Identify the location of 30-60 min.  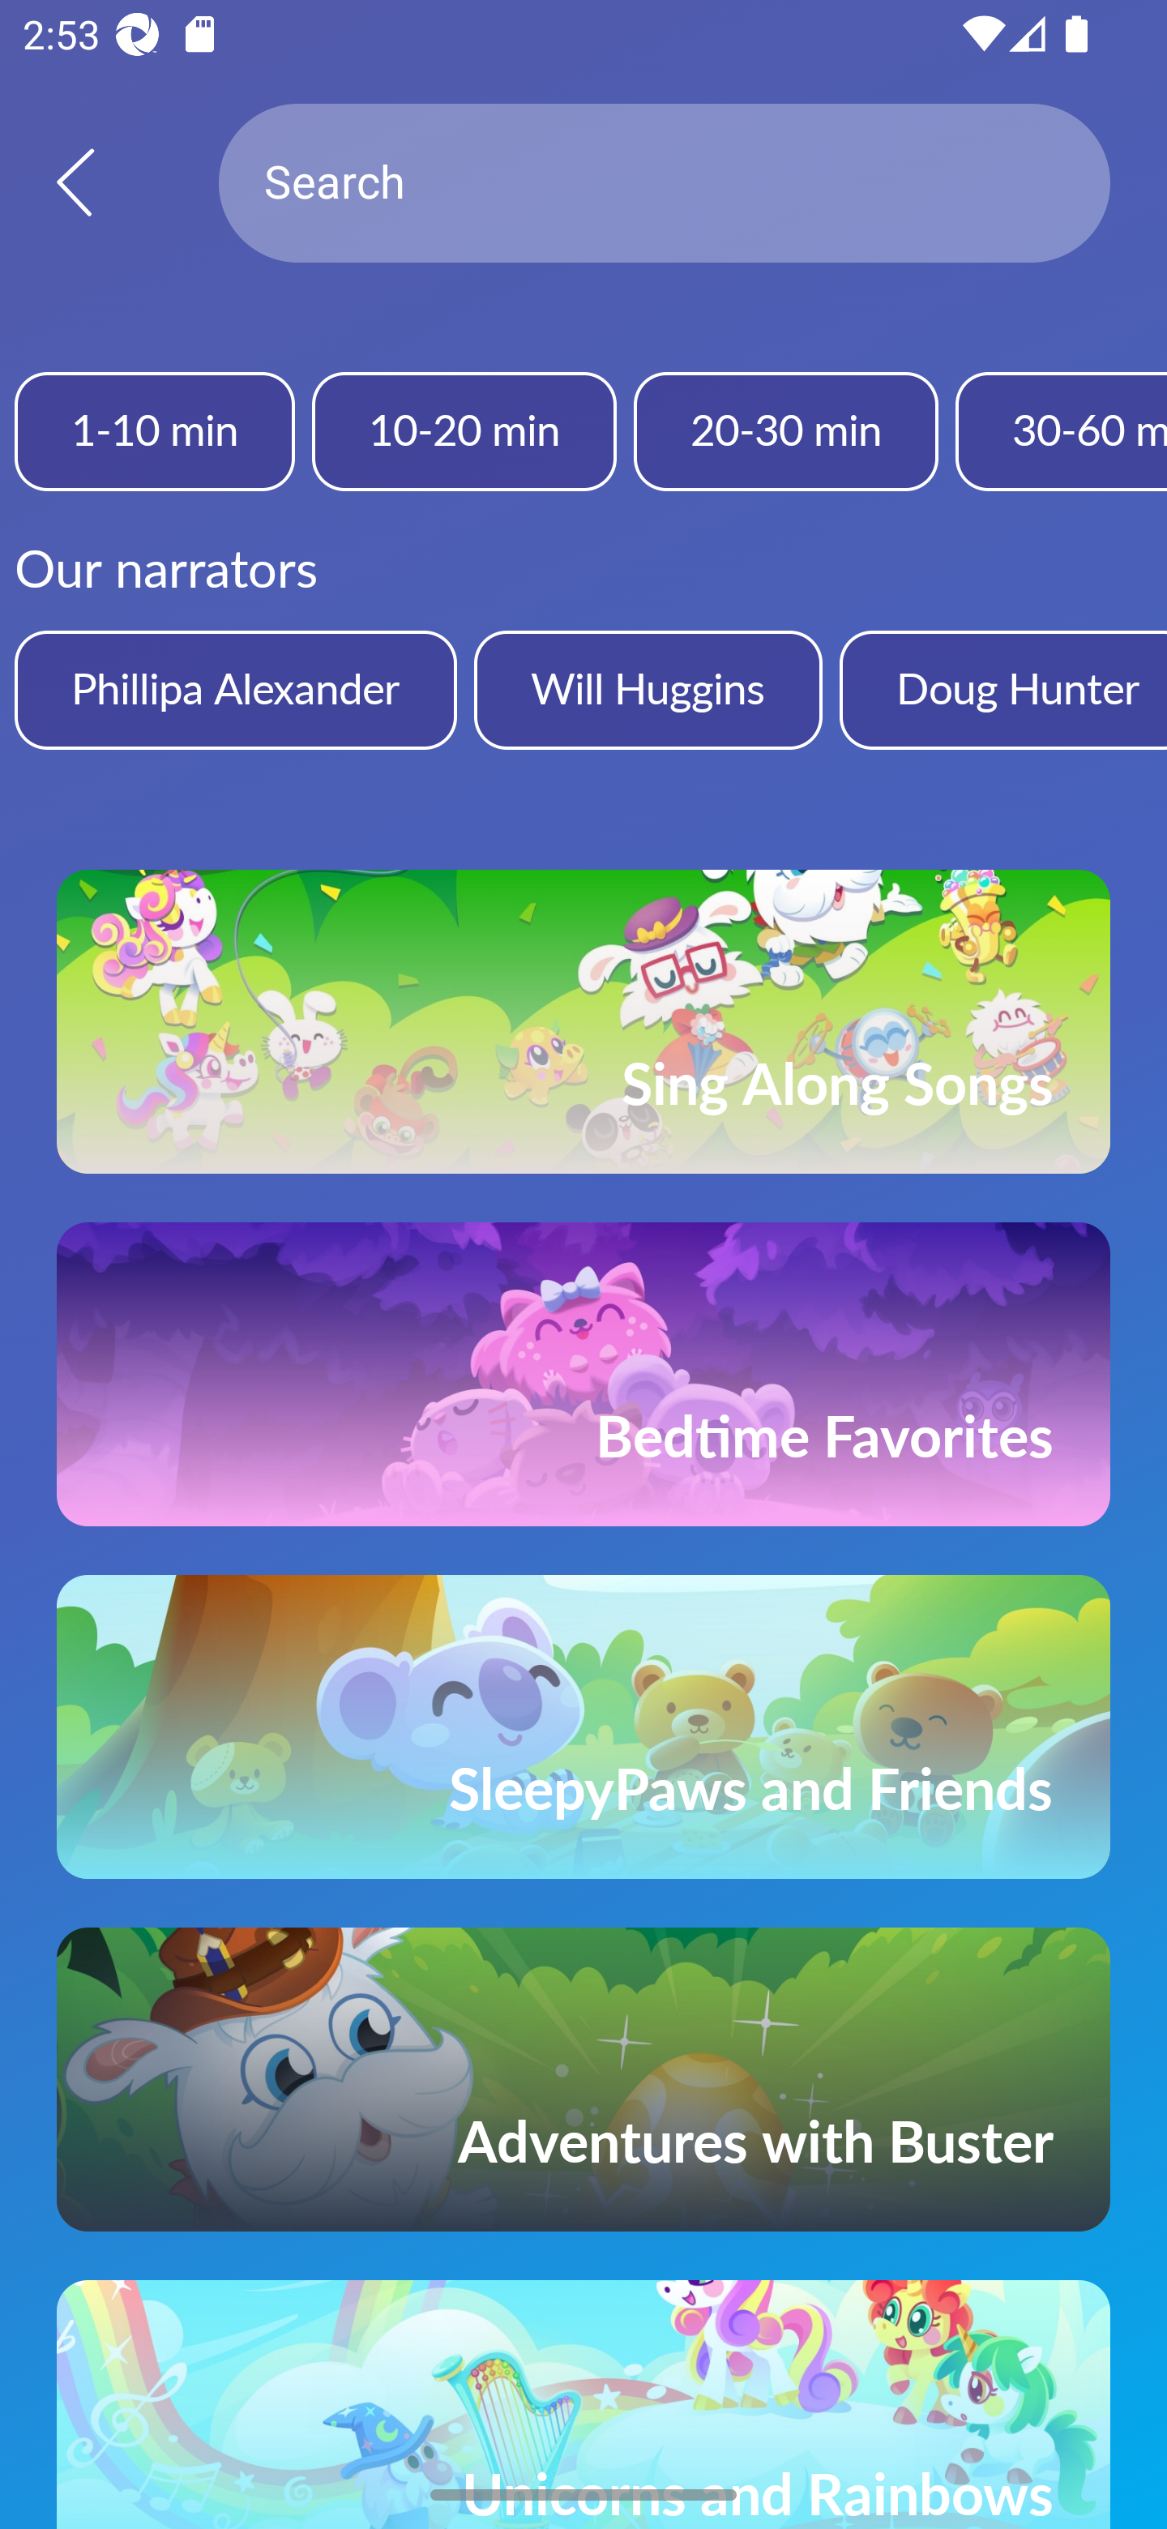
(1062, 431).